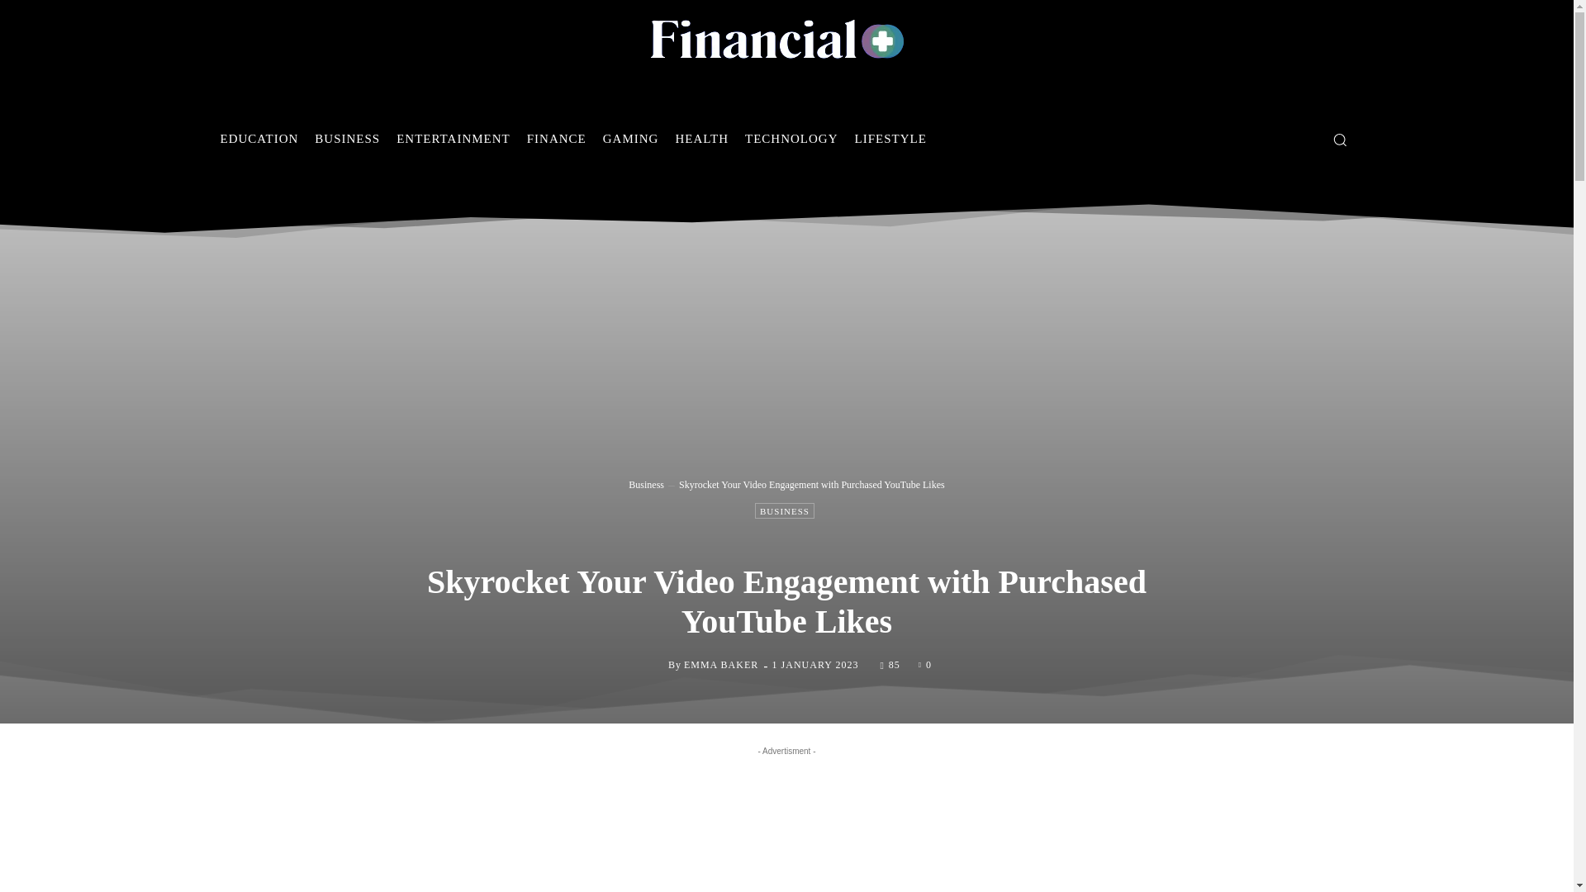 The height and width of the screenshot is (892, 1586). What do you see at coordinates (925, 664) in the screenshot?
I see `0` at bounding box center [925, 664].